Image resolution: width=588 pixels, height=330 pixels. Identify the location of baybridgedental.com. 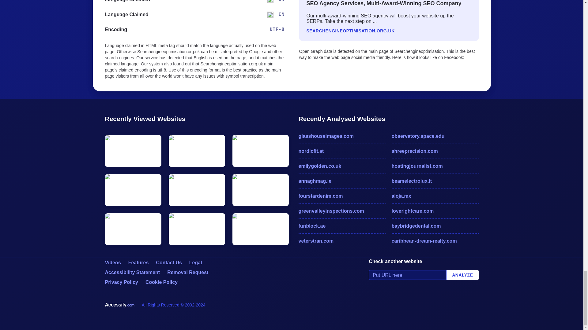
(435, 226).